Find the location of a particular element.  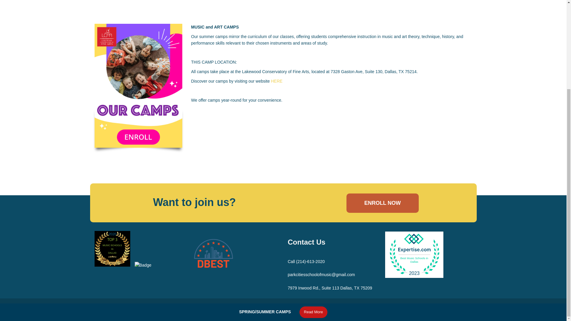

HERE is located at coordinates (277, 81).